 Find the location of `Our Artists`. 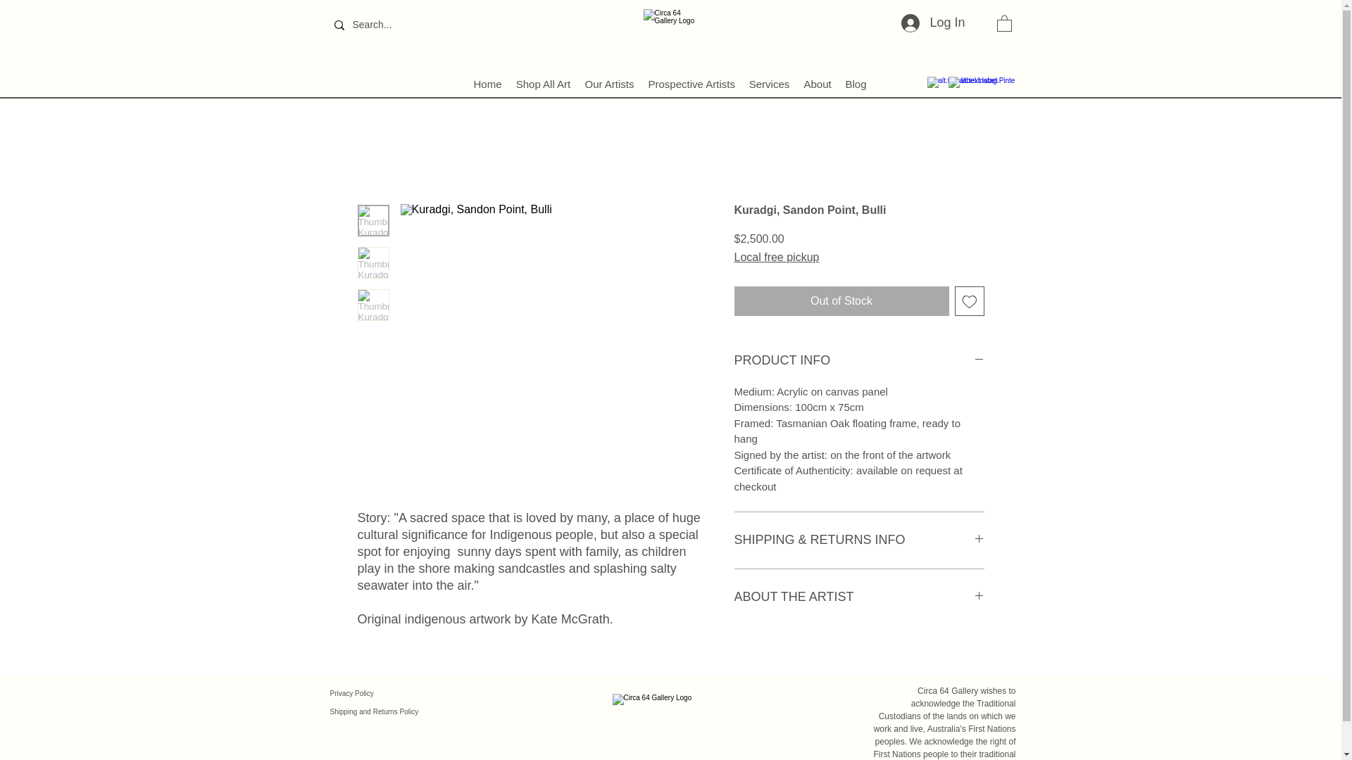

Our Artists is located at coordinates (608, 83).